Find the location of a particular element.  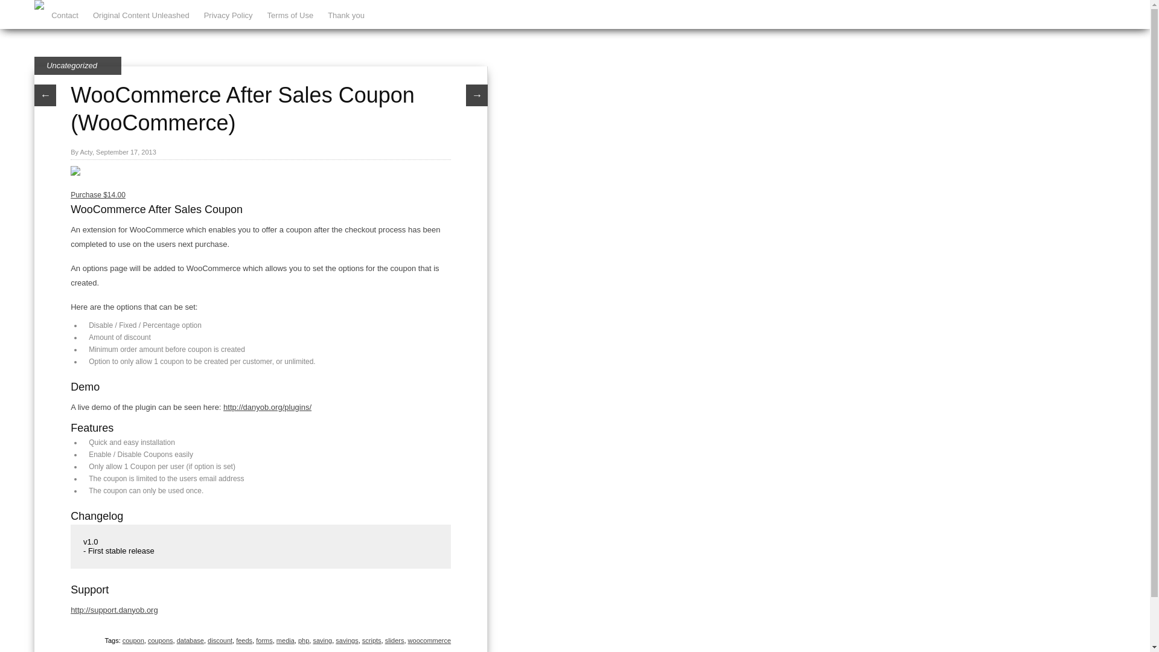

Original Content Unleashed is located at coordinates (141, 16).